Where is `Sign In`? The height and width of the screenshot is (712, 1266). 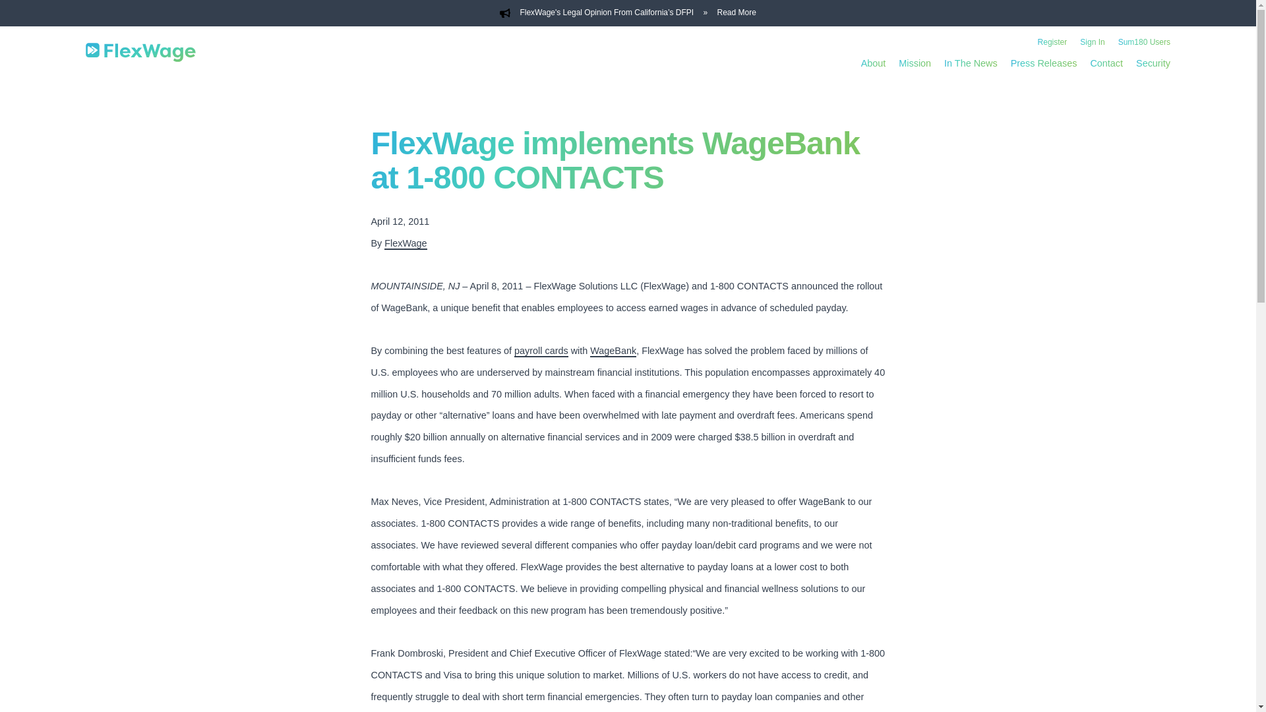 Sign In is located at coordinates (1092, 42).